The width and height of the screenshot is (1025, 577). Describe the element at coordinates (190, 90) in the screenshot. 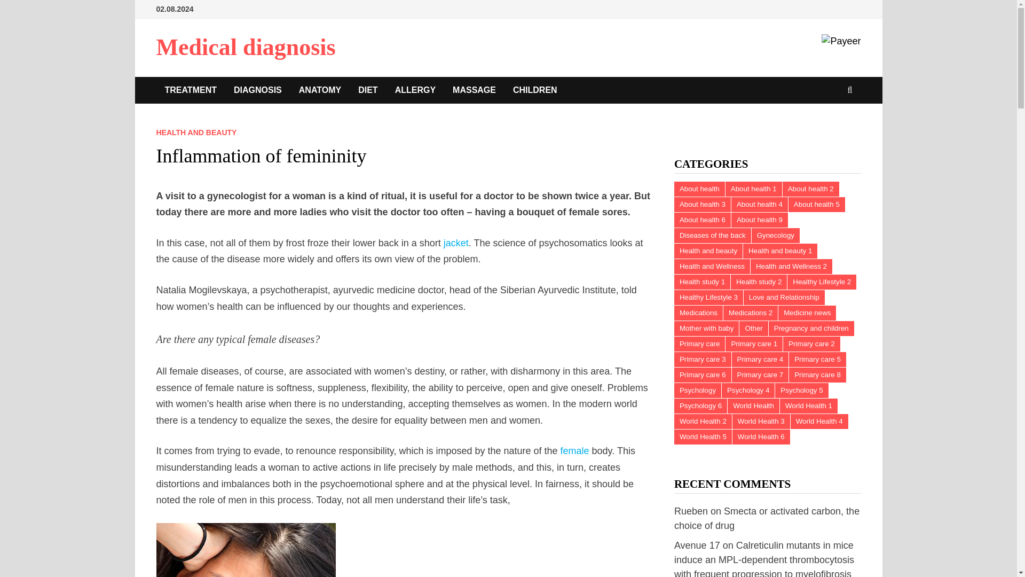

I see `TREATMENT` at that location.